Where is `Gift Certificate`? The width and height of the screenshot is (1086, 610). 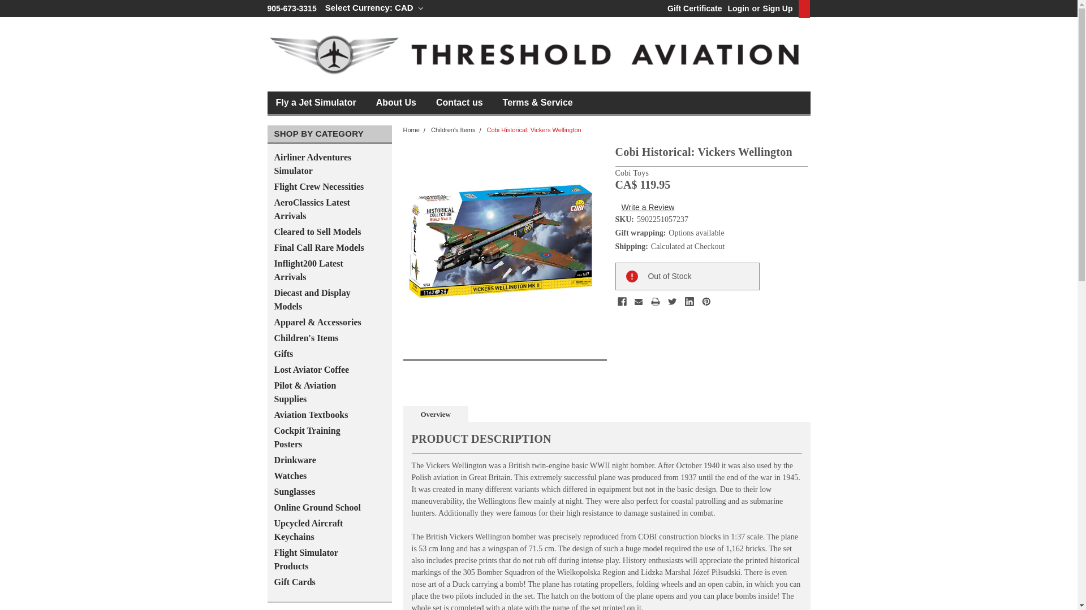
Gift Certificate is located at coordinates (691, 8).